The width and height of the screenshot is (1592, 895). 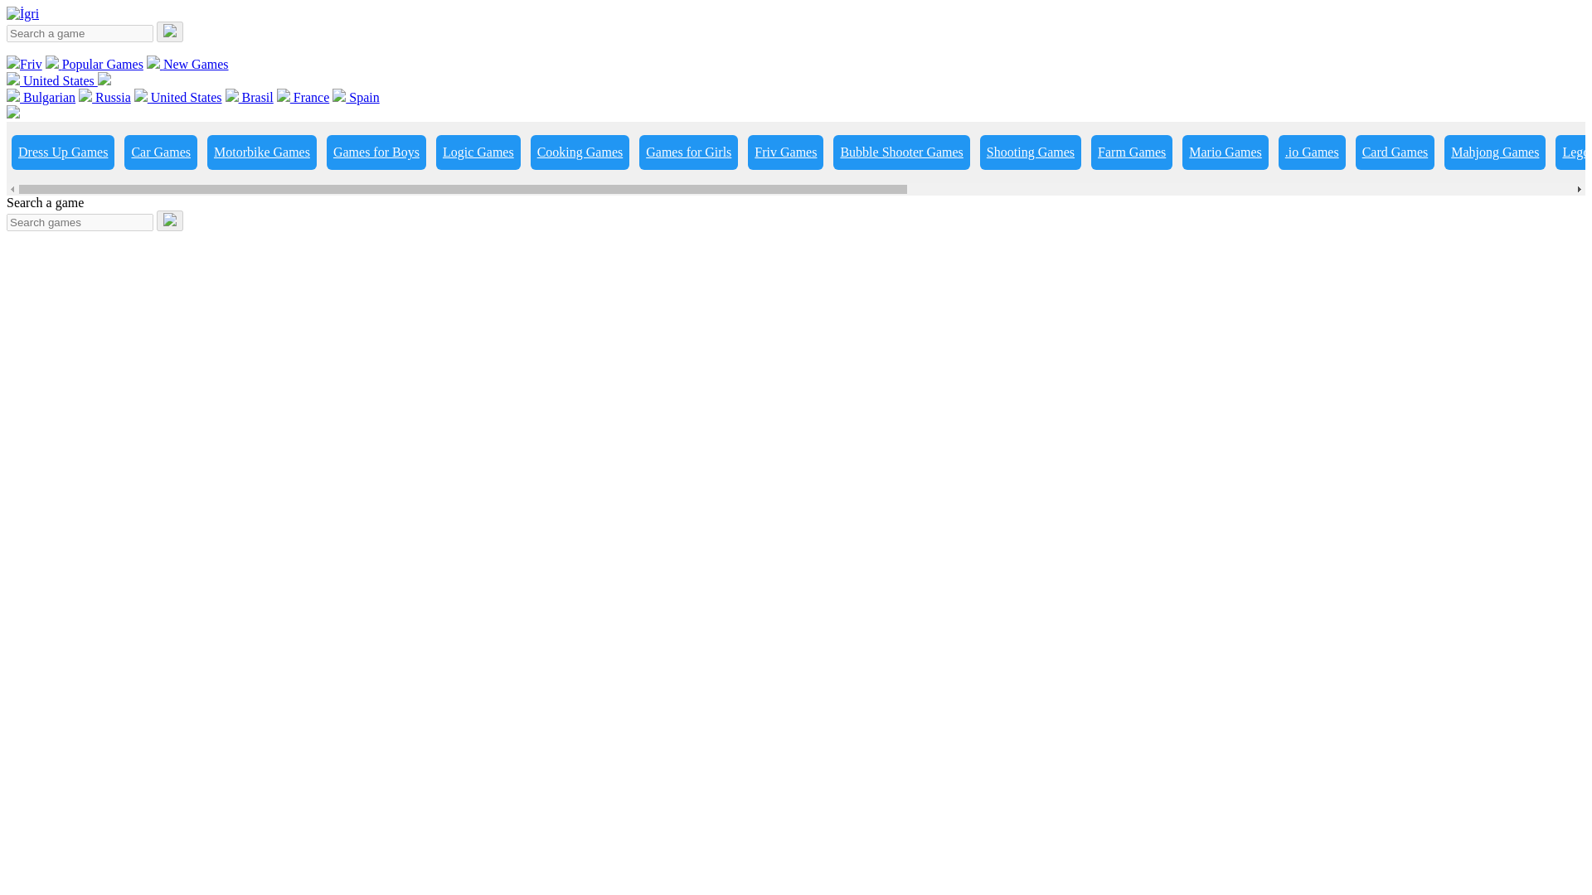 What do you see at coordinates (688, 152) in the screenshot?
I see `Games for Girls` at bounding box center [688, 152].